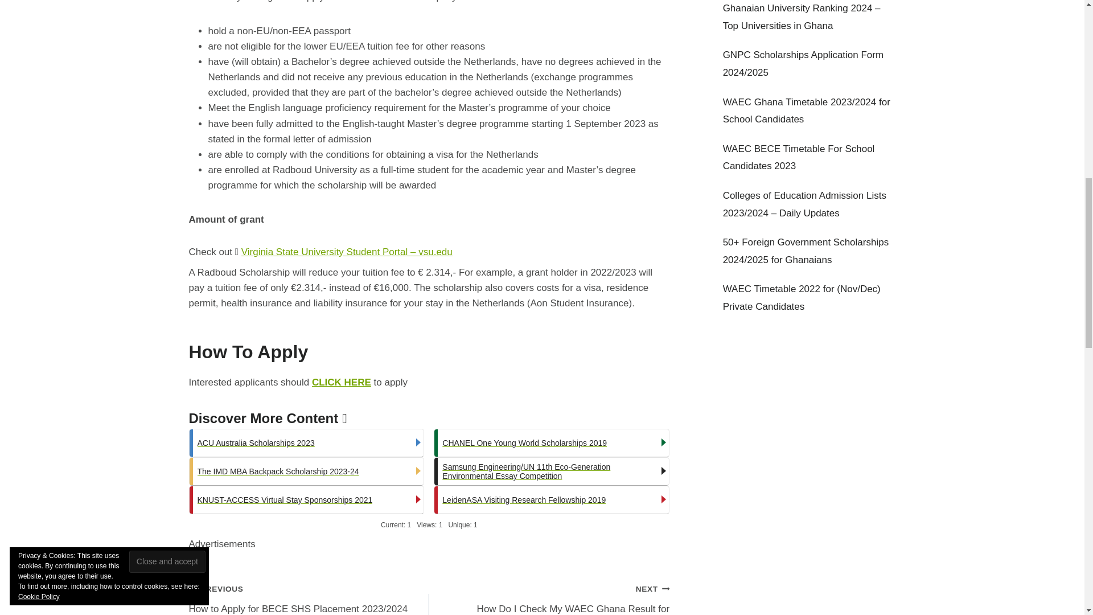 Image resolution: width=1093 pixels, height=615 pixels. What do you see at coordinates (551, 443) in the screenshot?
I see `CHANEL One Young World Scholarships 2019` at bounding box center [551, 443].